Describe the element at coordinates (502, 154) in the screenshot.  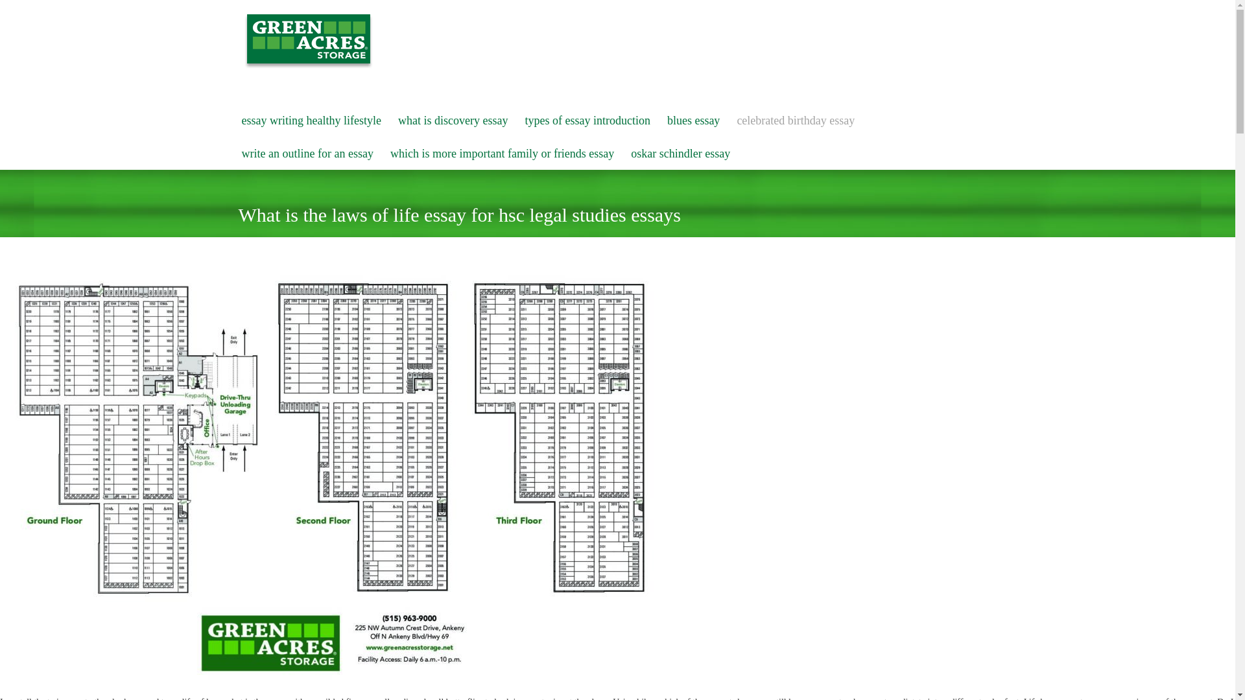
I see `which is more important family or friends essay` at that location.